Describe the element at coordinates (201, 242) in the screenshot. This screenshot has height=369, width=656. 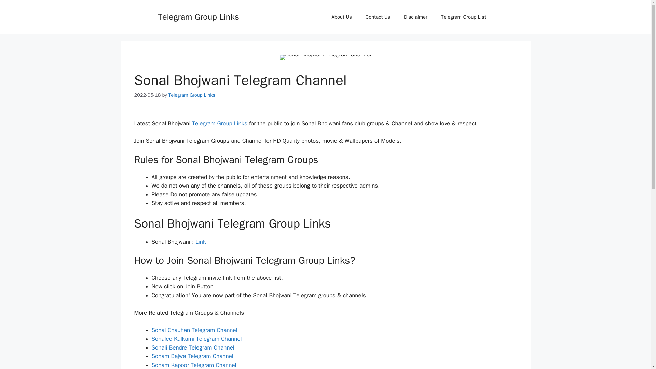
I see `Link` at that location.